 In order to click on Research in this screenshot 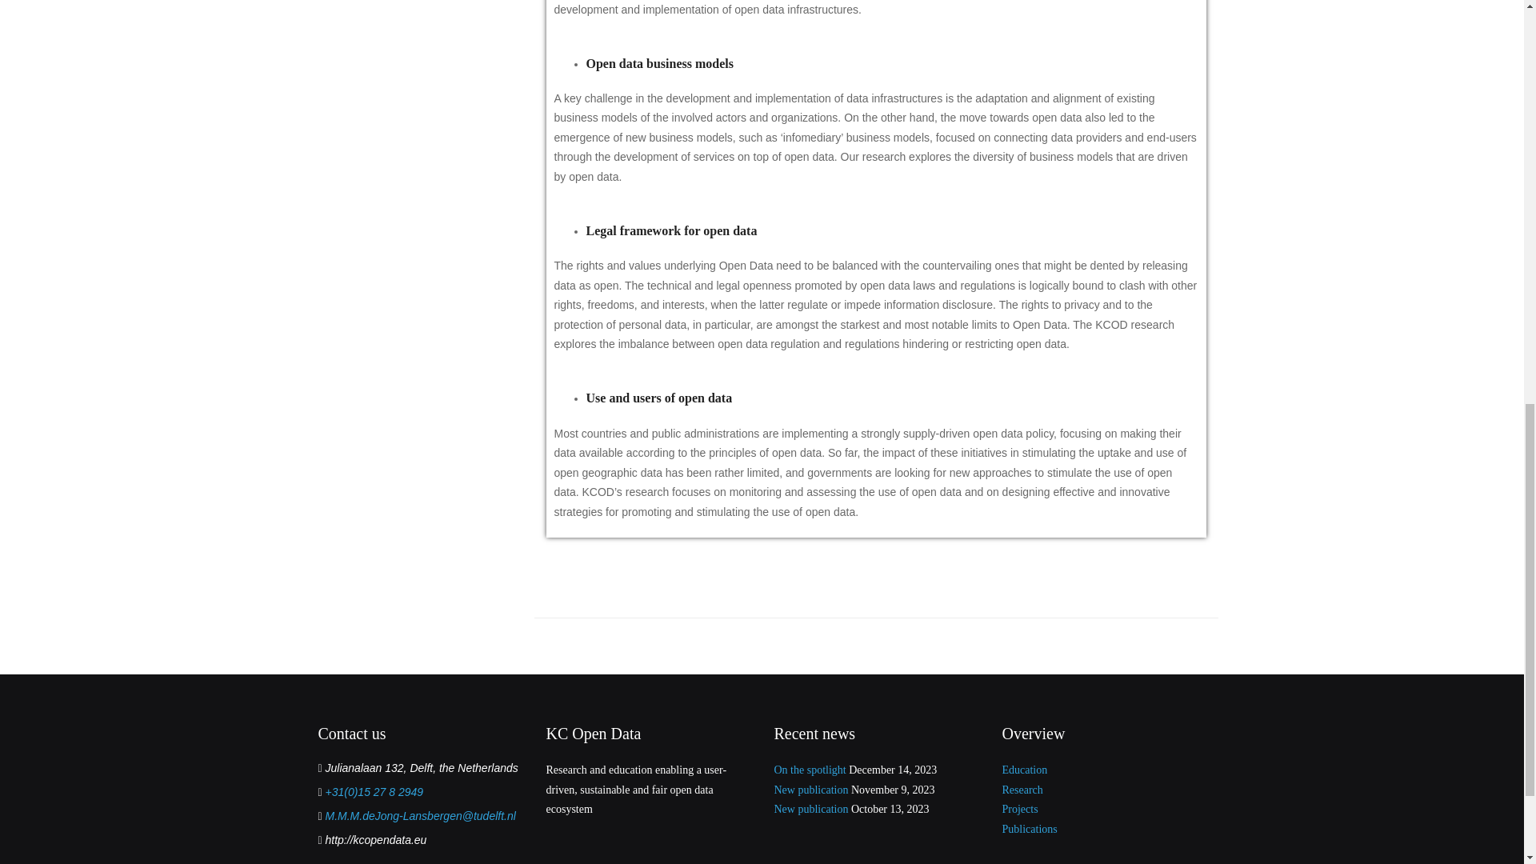, I will do `click(1022, 789)`.